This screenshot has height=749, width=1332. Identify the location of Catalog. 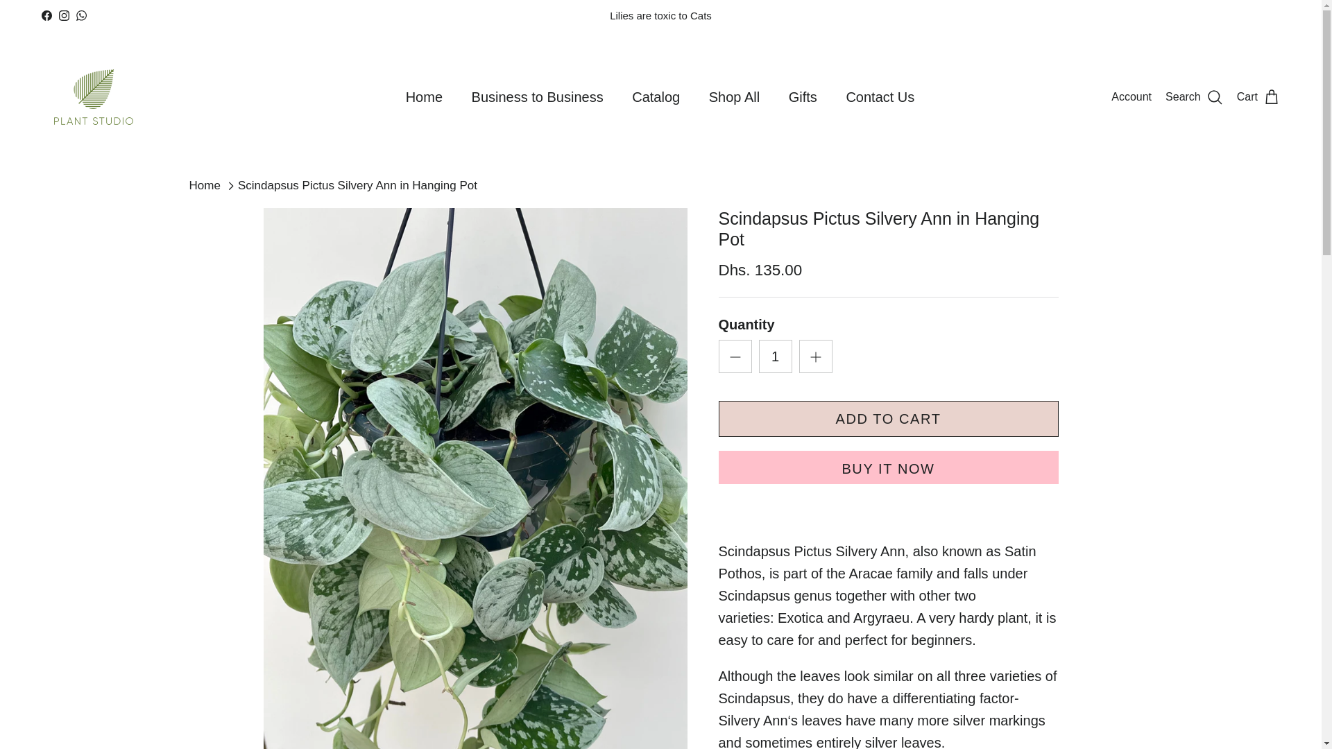
(656, 97).